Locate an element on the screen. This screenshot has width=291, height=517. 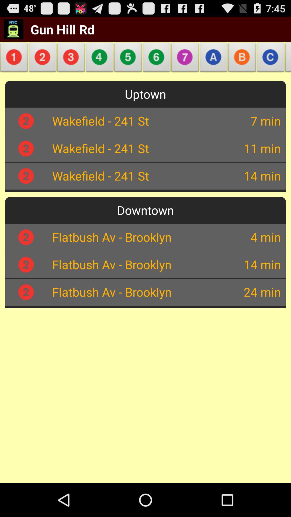
choose icon below the gun hill rd app is located at coordinates (43, 59).